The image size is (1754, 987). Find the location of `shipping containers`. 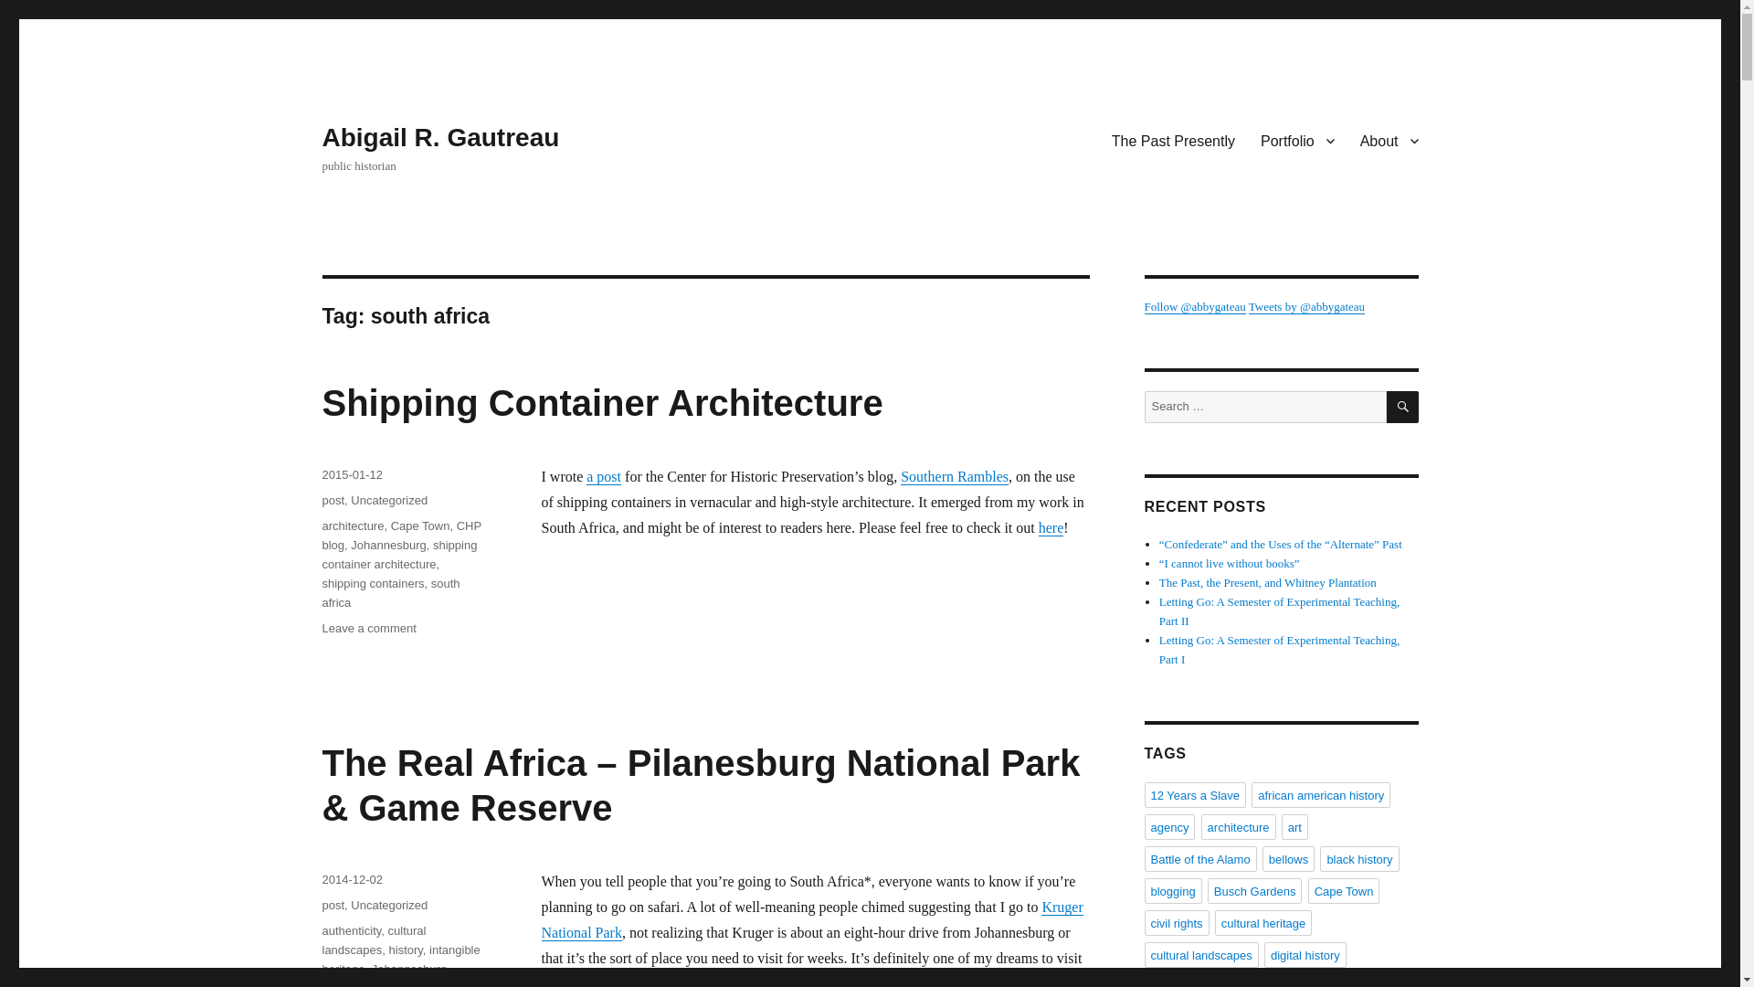

shipping containers is located at coordinates (373, 583).